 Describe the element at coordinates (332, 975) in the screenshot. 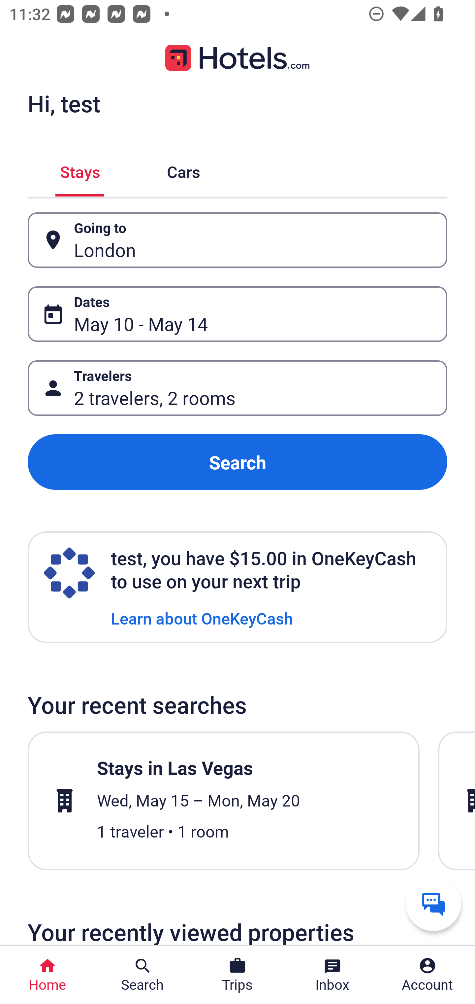

I see `Inbox Inbox Button` at that location.